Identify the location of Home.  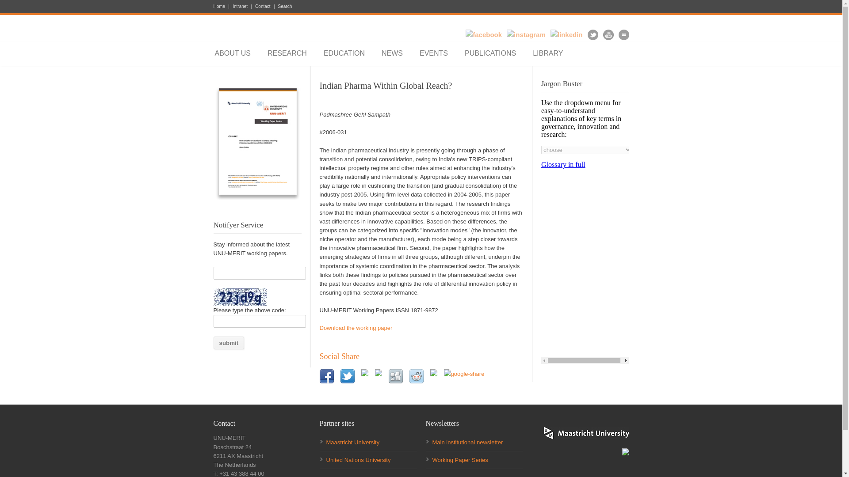
(221, 6).